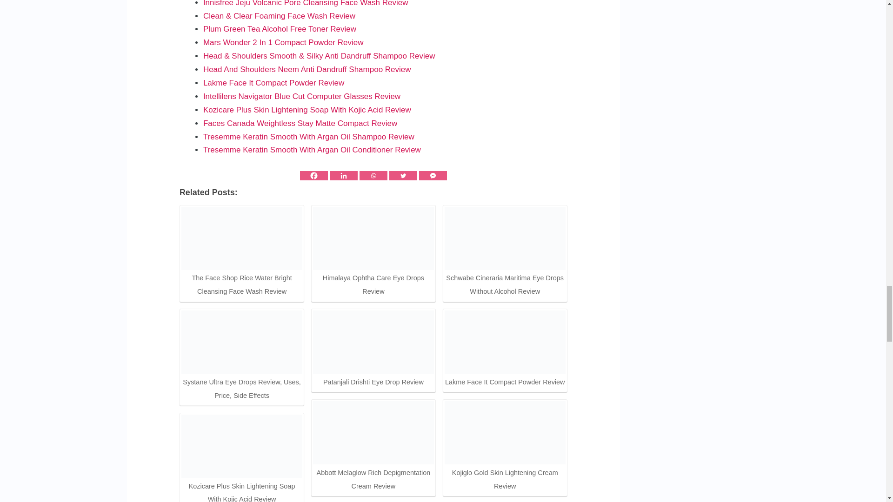 The width and height of the screenshot is (893, 502). I want to click on Linkedin, so click(343, 176).